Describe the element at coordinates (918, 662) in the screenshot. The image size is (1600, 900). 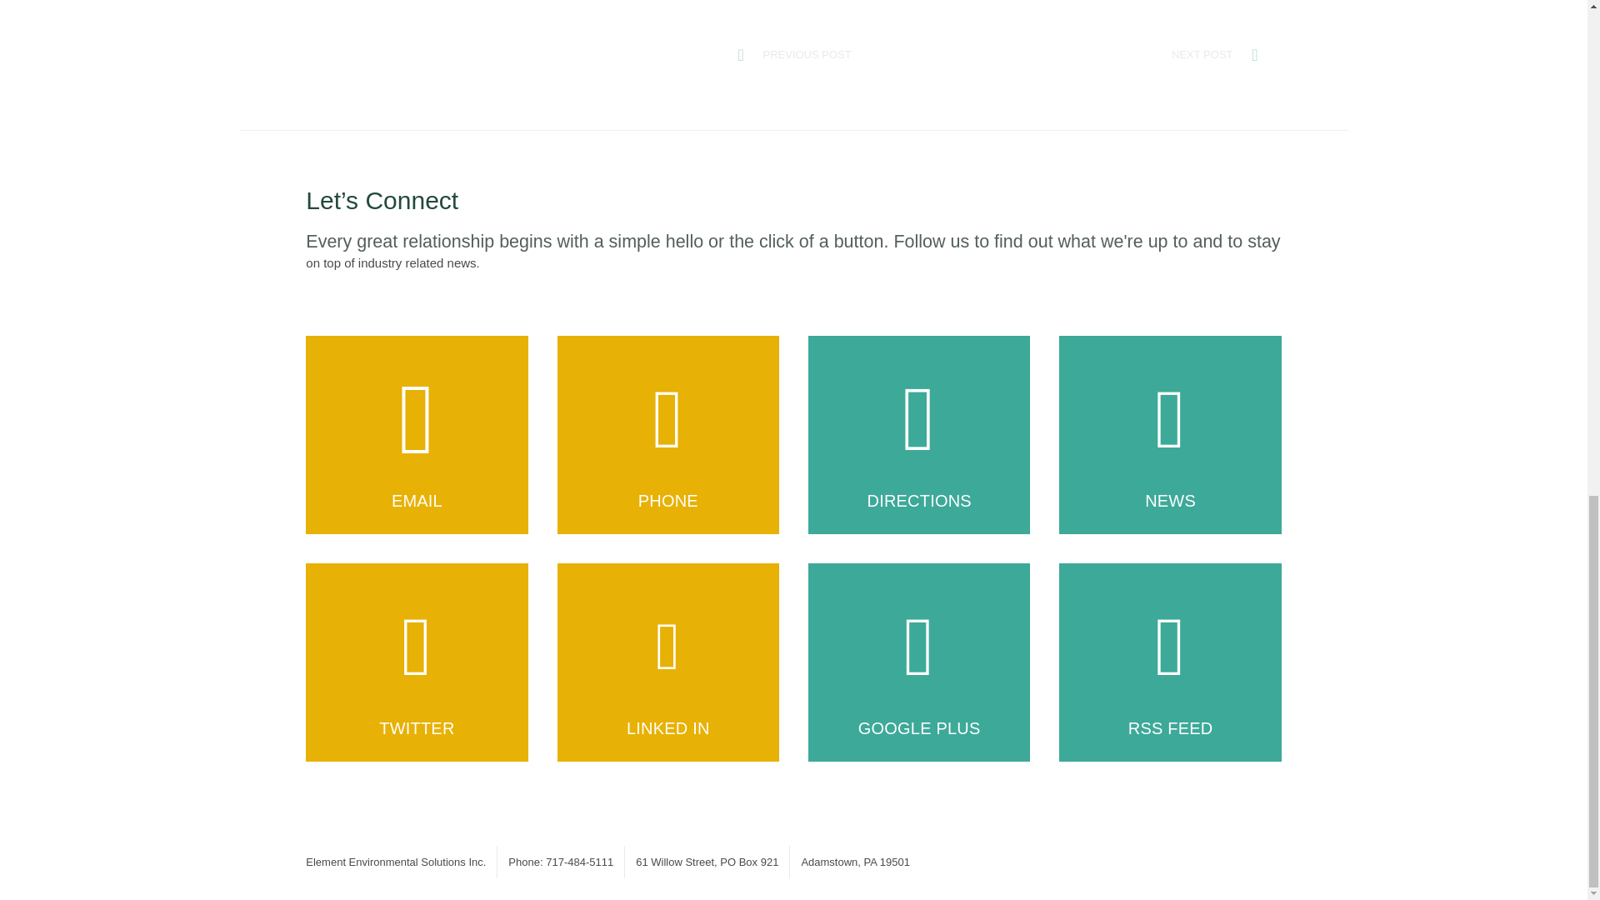
I see `GOOGLE PLUS` at that location.